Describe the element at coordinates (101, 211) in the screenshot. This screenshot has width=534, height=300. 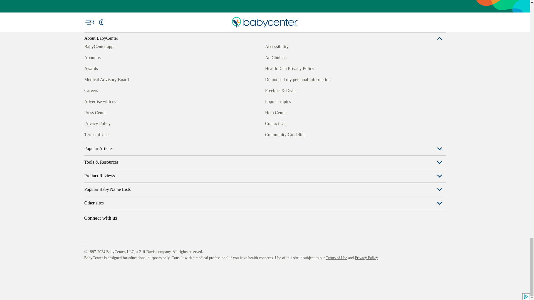
I see `BabyCenter Instagram feed` at that location.